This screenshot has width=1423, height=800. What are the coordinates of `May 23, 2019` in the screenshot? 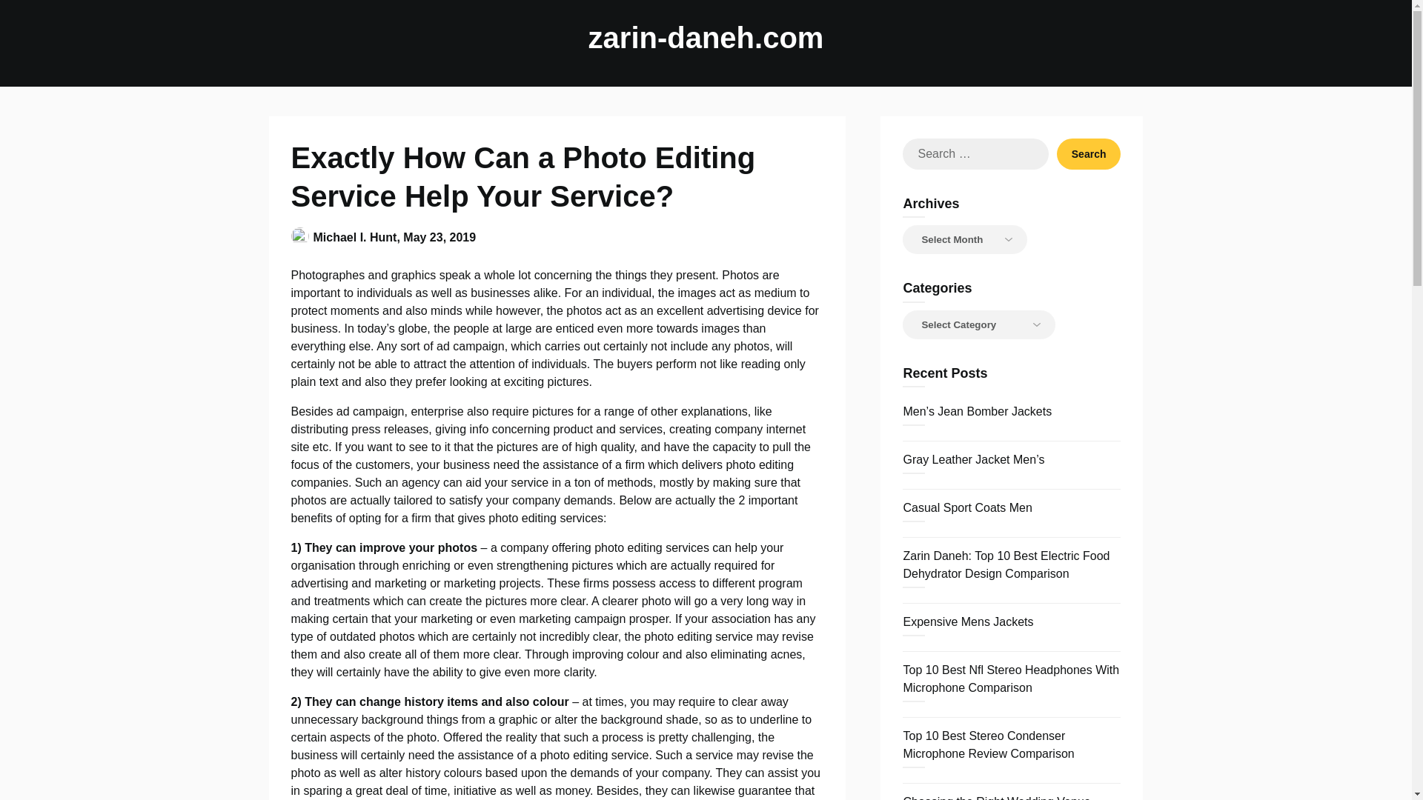 It's located at (439, 237).